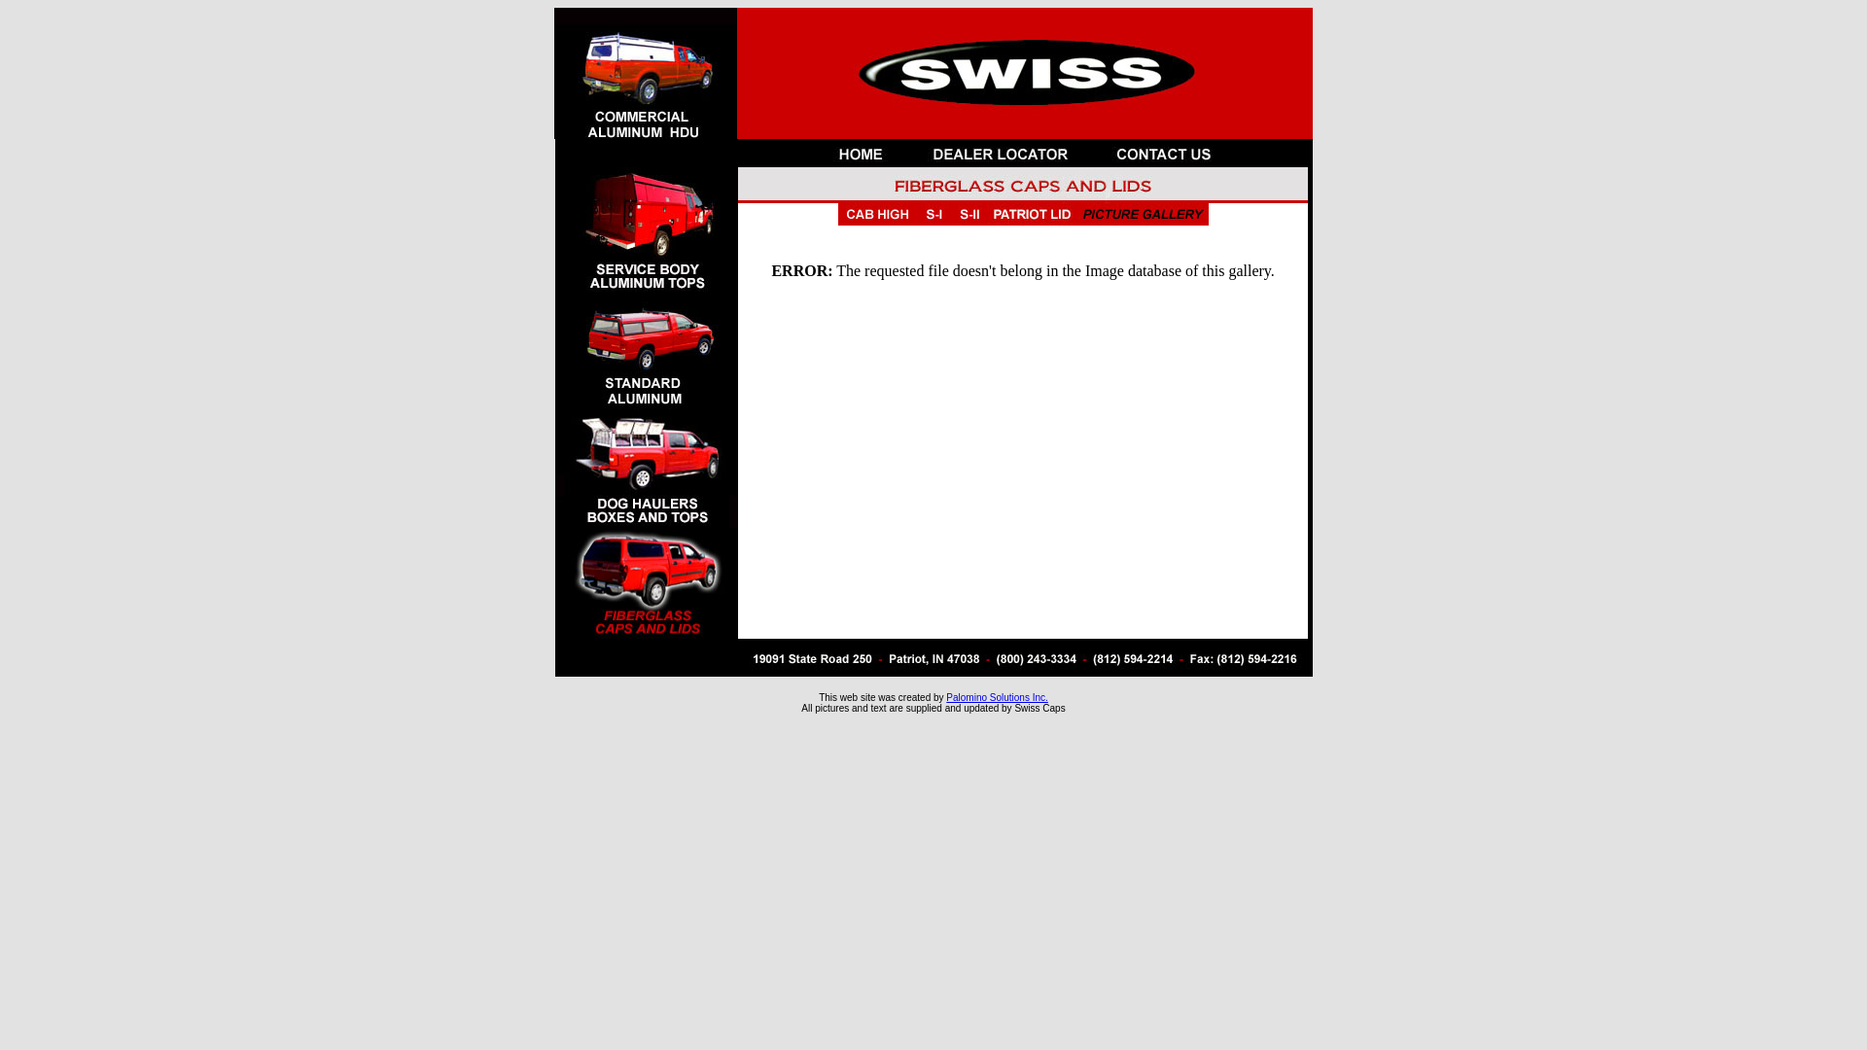 This screenshot has height=1050, width=1867. Describe the element at coordinates (997, 698) in the screenshot. I see `Palomino Solutions Inc.` at that location.